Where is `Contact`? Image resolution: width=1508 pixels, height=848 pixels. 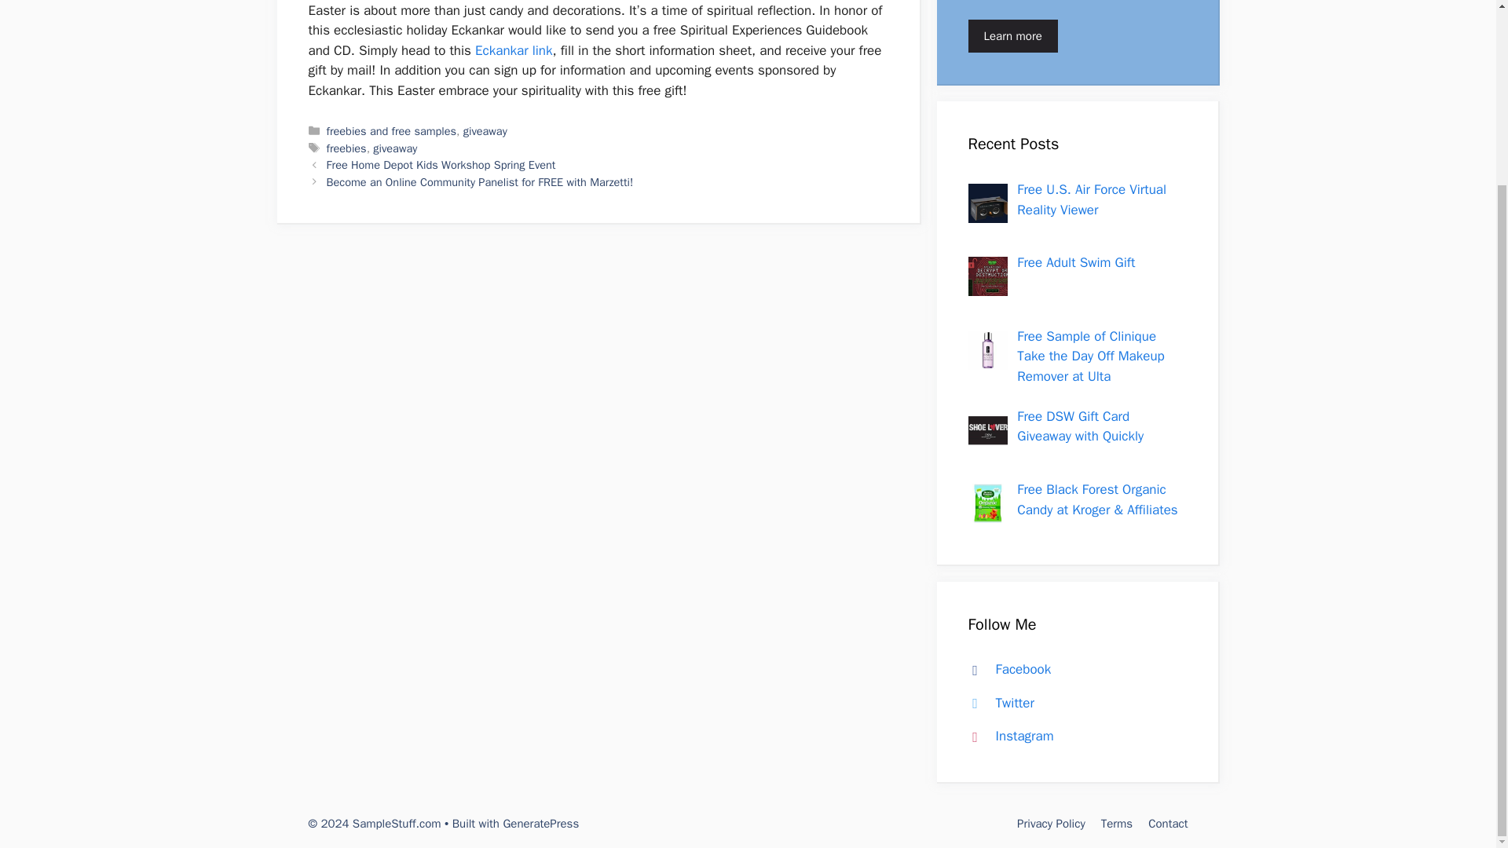
Contact is located at coordinates (1167, 824).